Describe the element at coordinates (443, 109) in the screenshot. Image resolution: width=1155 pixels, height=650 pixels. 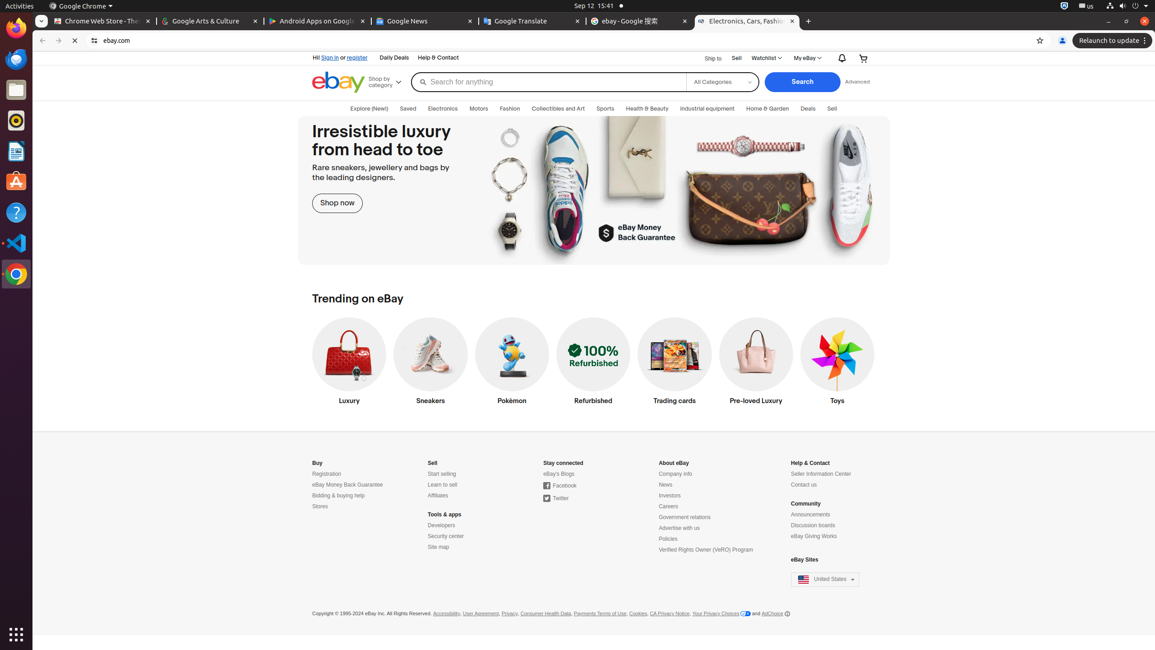
I see `Electronics` at that location.